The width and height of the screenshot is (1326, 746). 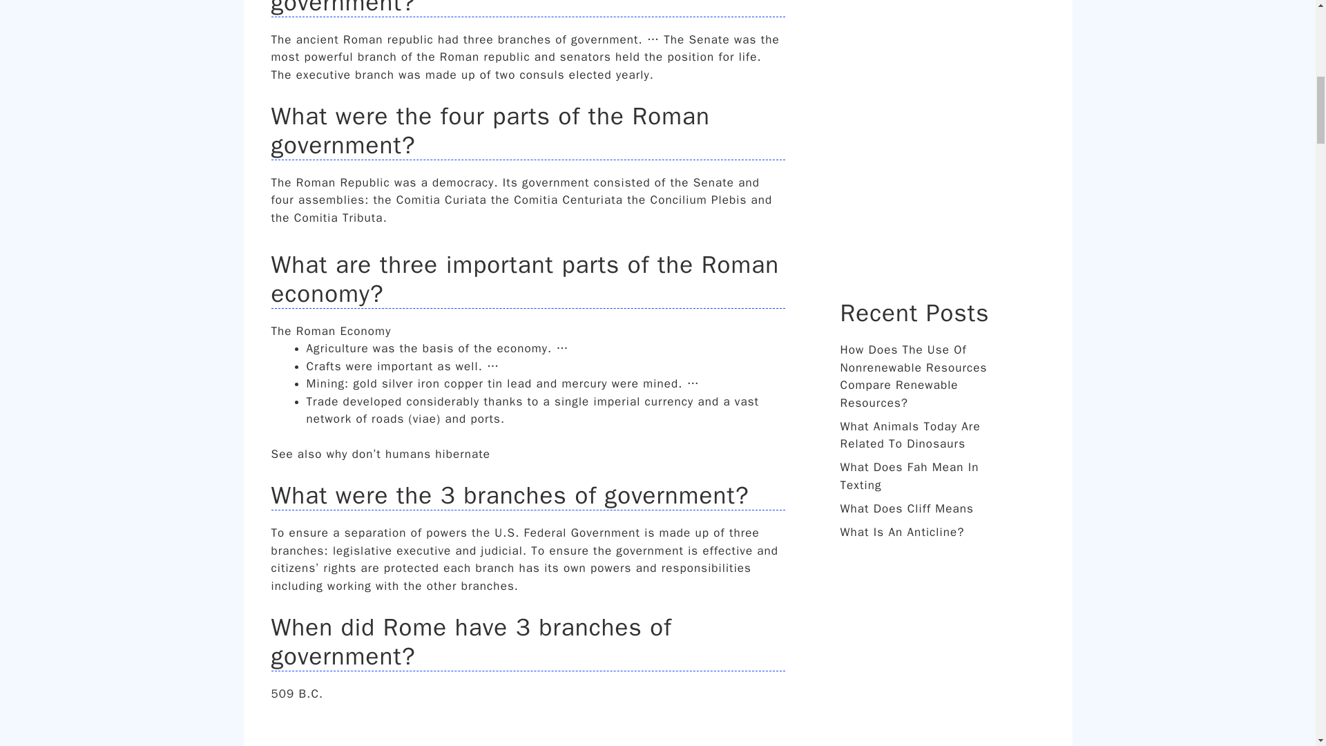 What do you see at coordinates (909, 476) in the screenshot?
I see `What Does Fah Mean In Texting` at bounding box center [909, 476].